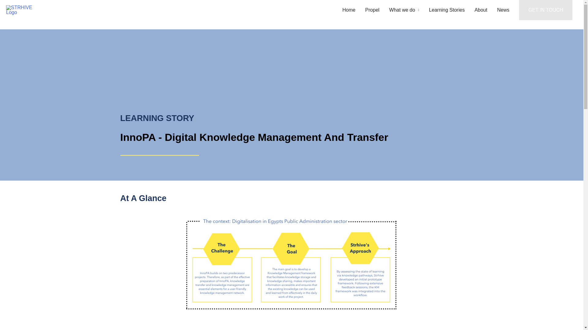 The image size is (588, 330). What do you see at coordinates (372, 10) in the screenshot?
I see `Propel` at bounding box center [372, 10].